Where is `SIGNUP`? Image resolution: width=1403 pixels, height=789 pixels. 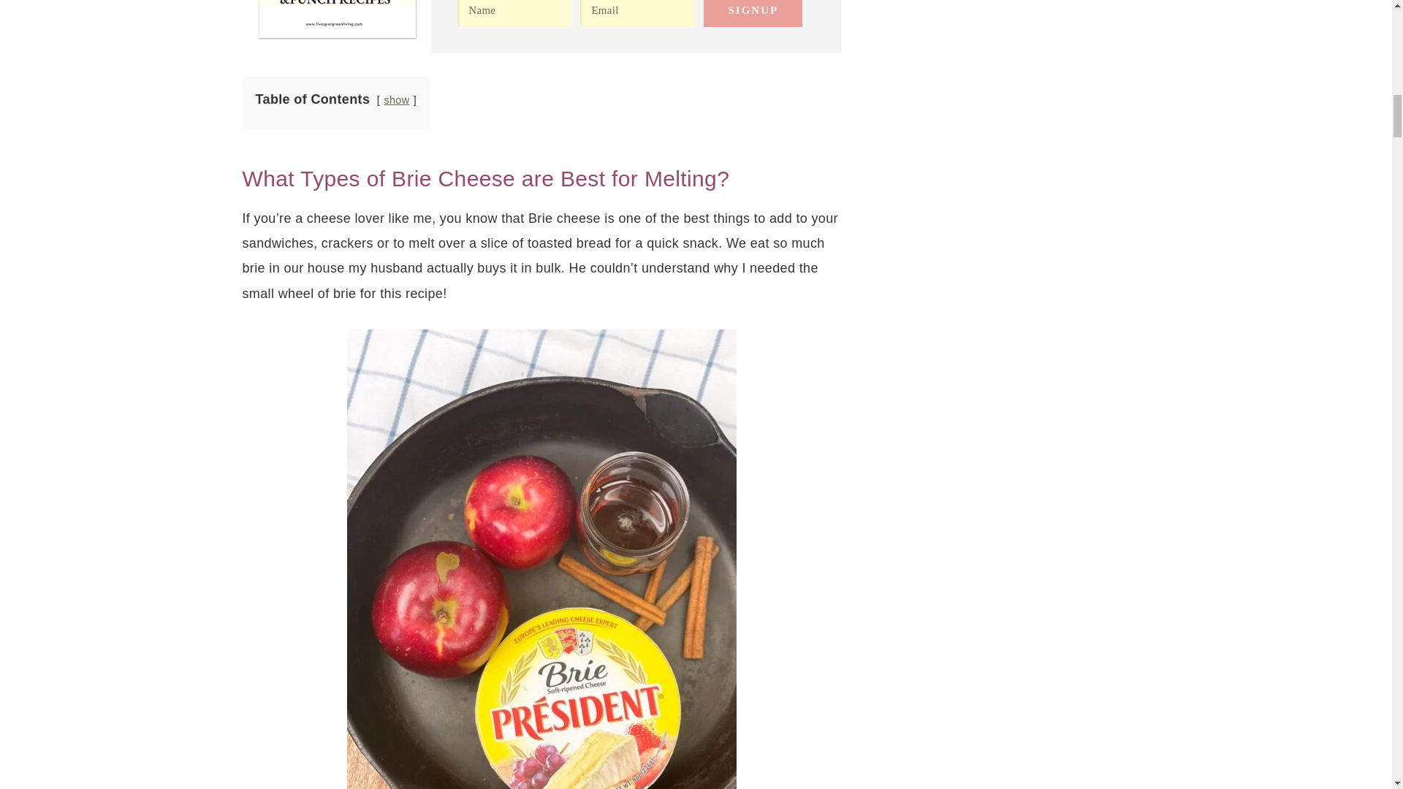 SIGNUP is located at coordinates (753, 13).